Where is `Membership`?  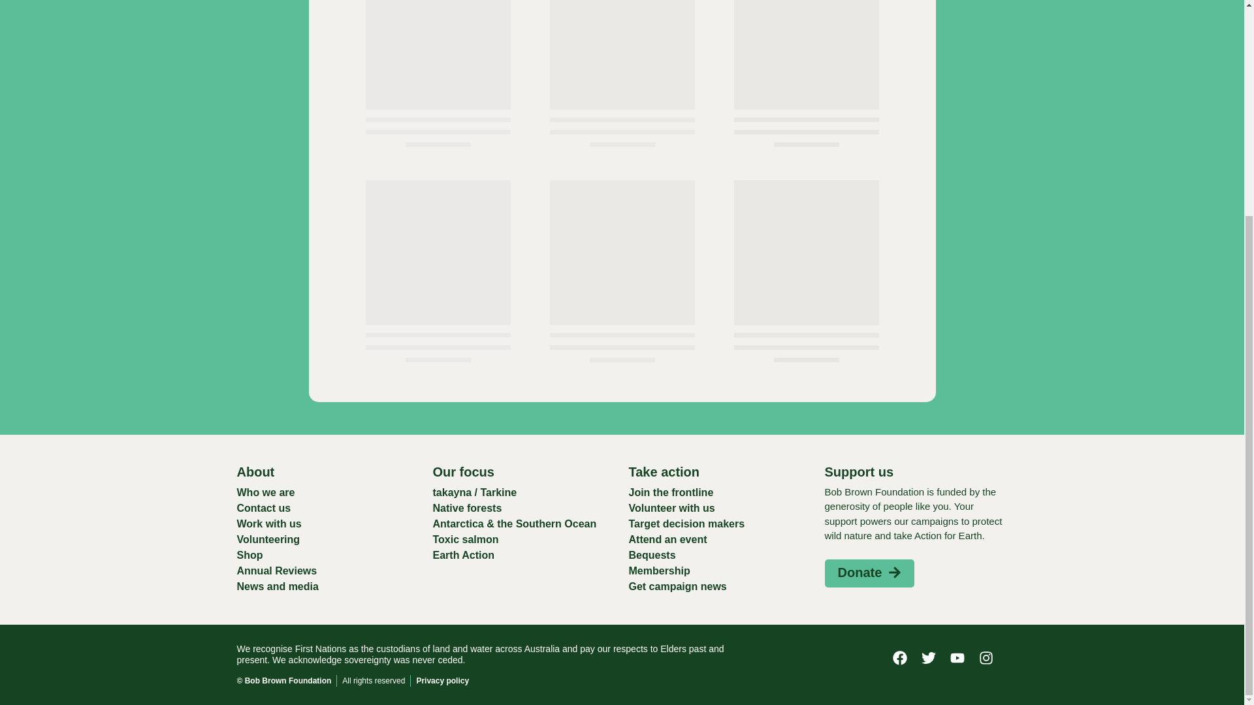 Membership is located at coordinates (720, 571).